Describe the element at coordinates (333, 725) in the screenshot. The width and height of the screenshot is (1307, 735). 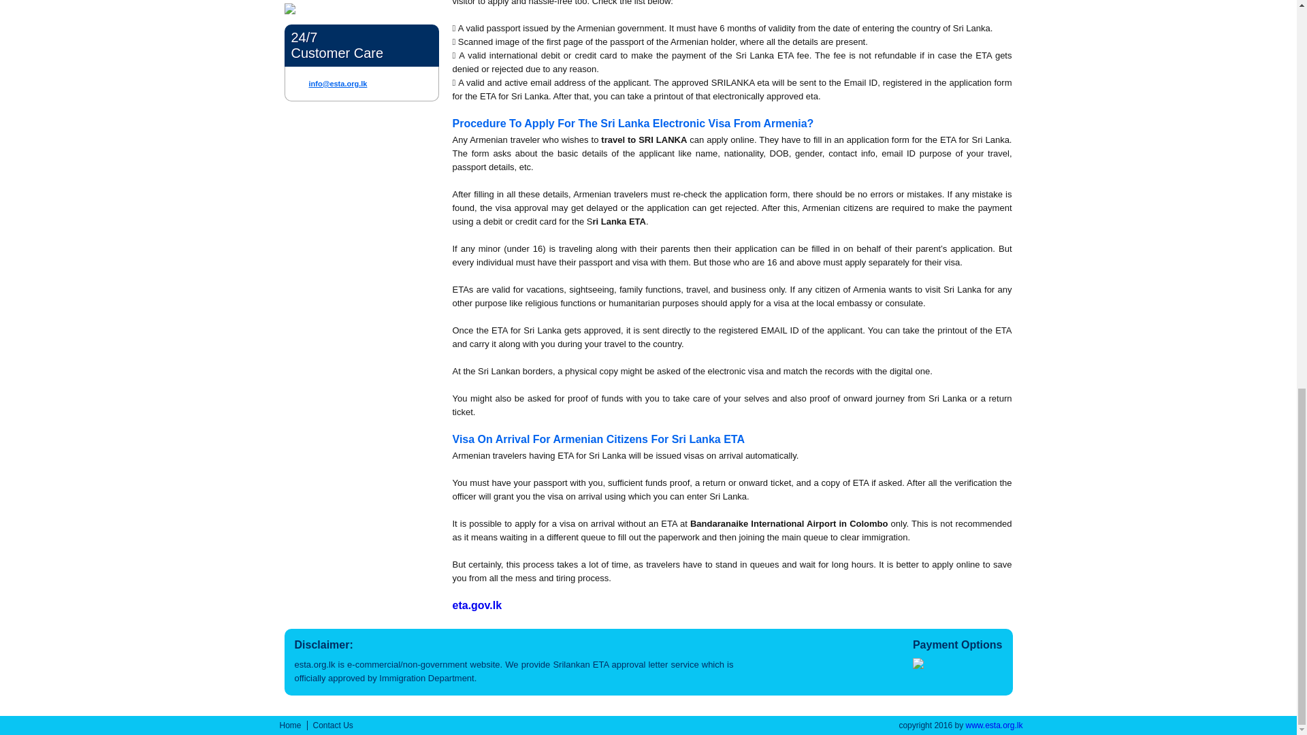
I see `Contact Us` at that location.